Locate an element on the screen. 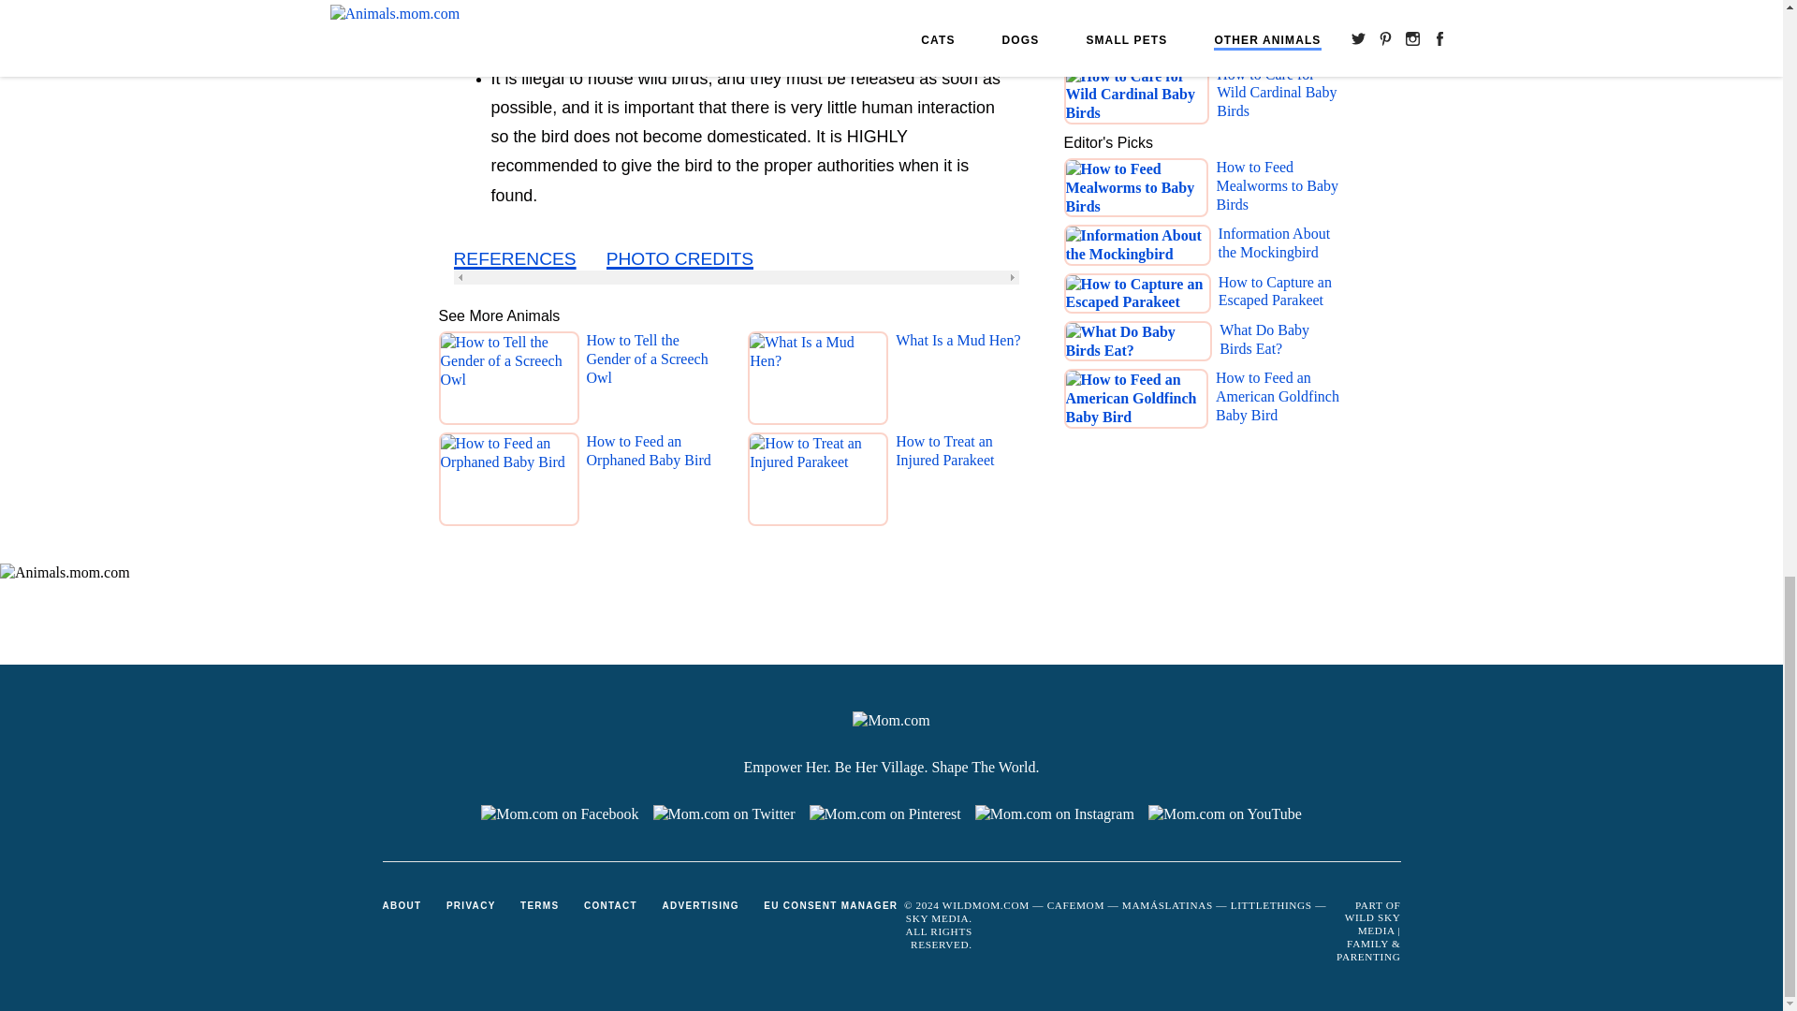 This screenshot has height=1011, width=1797. What Is a Mud Hen? is located at coordinates (957, 382).